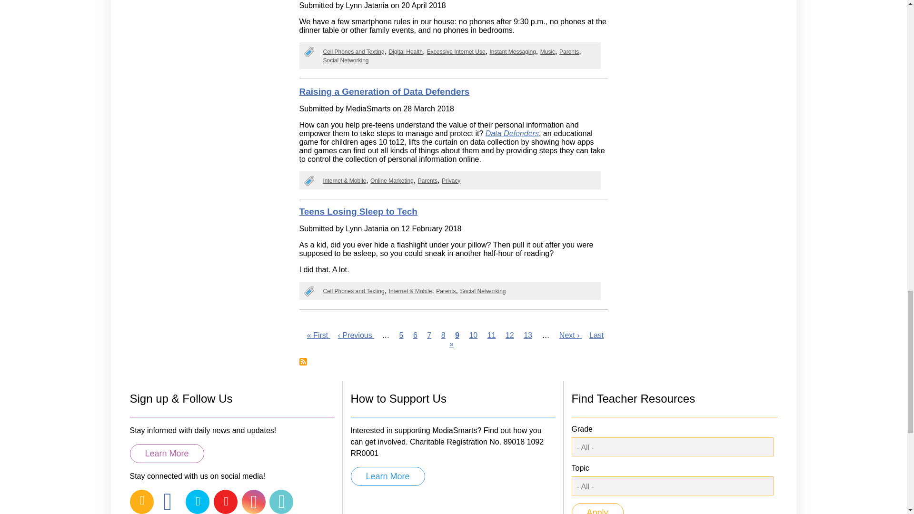 Image resolution: width=914 pixels, height=514 pixels. What do you see at coordinates (570, 335) in the screenshot?
I see `Go to next page` at bounding box center [570, 335].